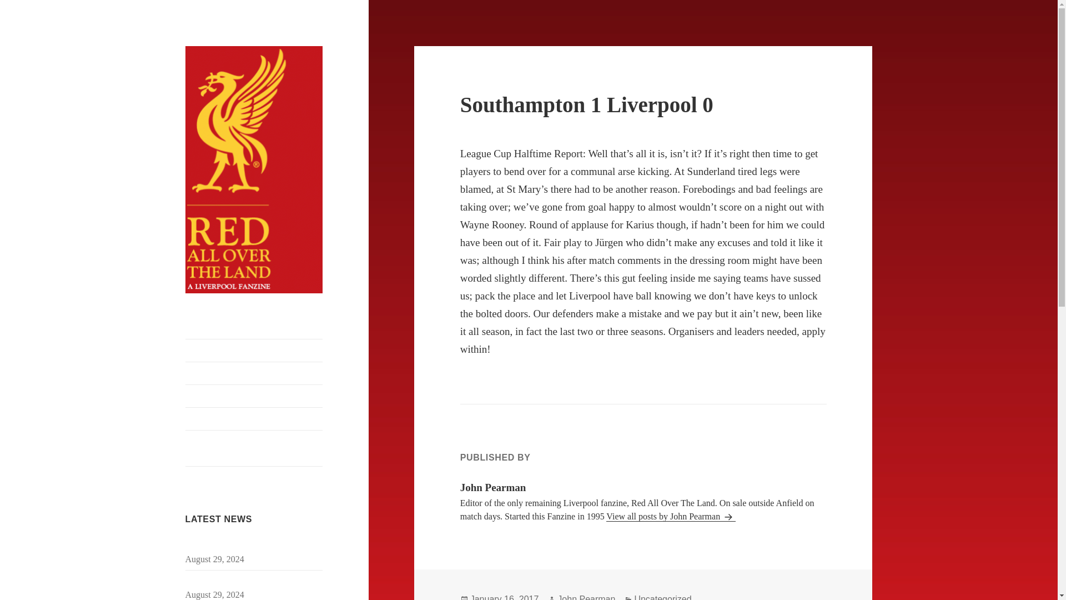 Image resolution: width=1066 pixels, height=600 pixels. I want to click on Subscribe, so click(254, 351).